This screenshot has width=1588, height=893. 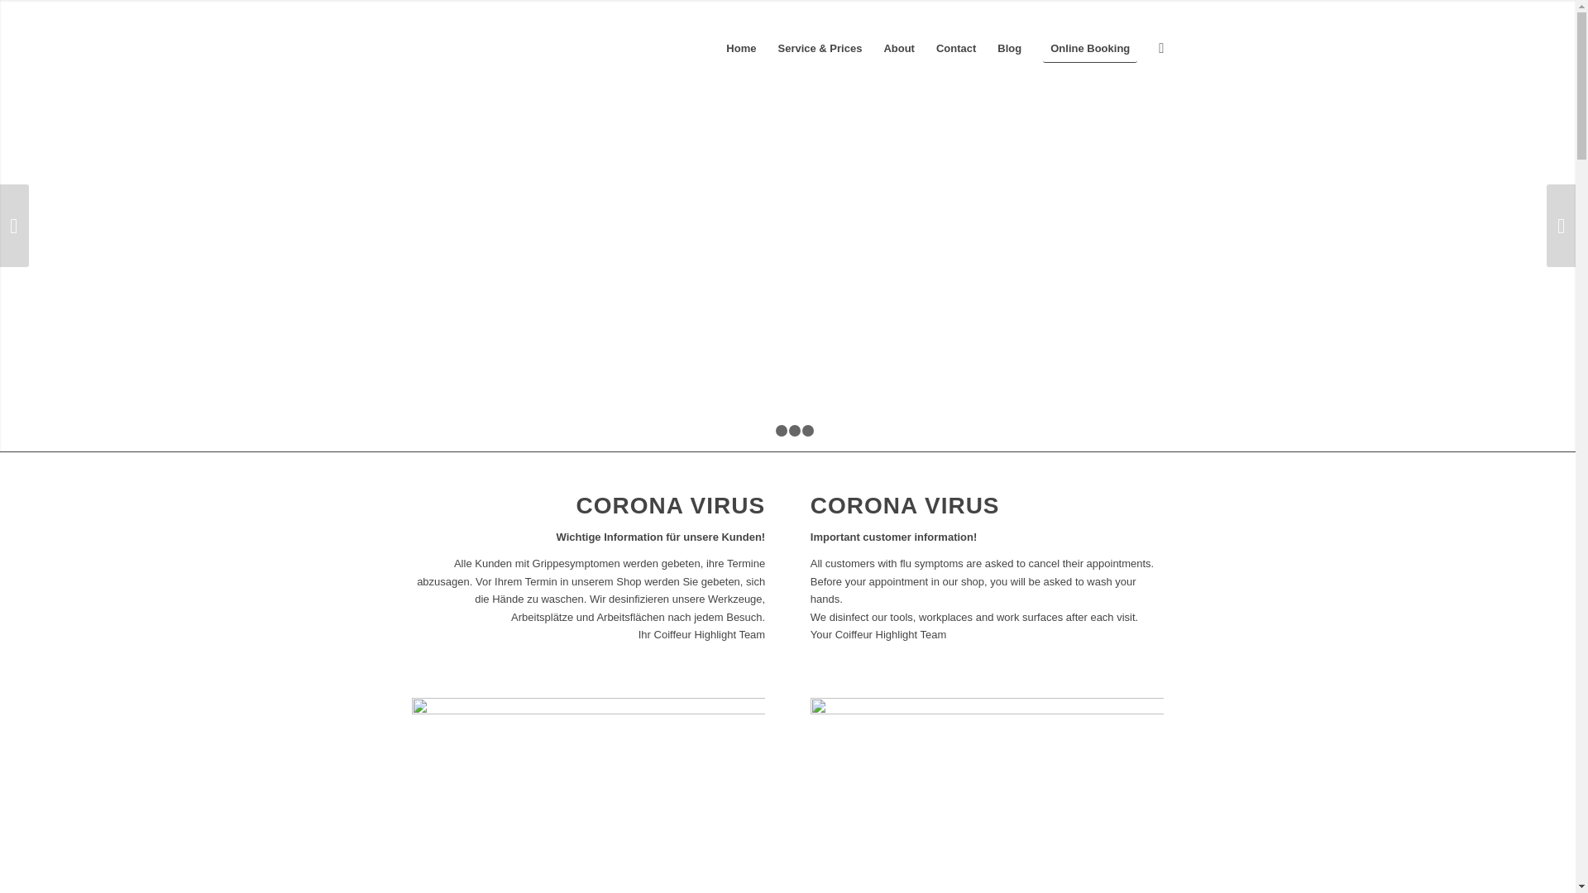 What do you see at coordinates (820, 49) in the screenshot?
I see `Service & Prices` at bounding box center [820, 49].